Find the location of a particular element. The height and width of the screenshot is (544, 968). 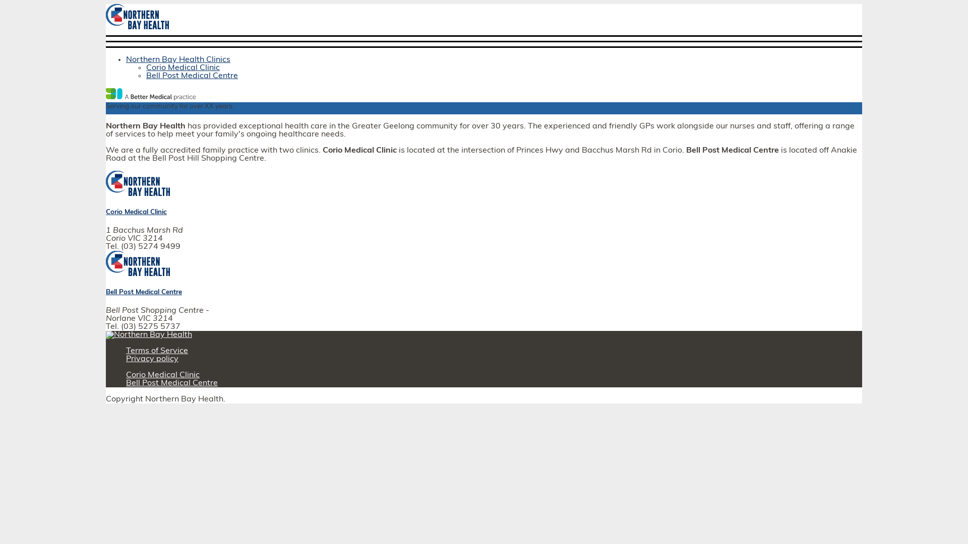

Terms of Service is located at coordinates (157, 351).